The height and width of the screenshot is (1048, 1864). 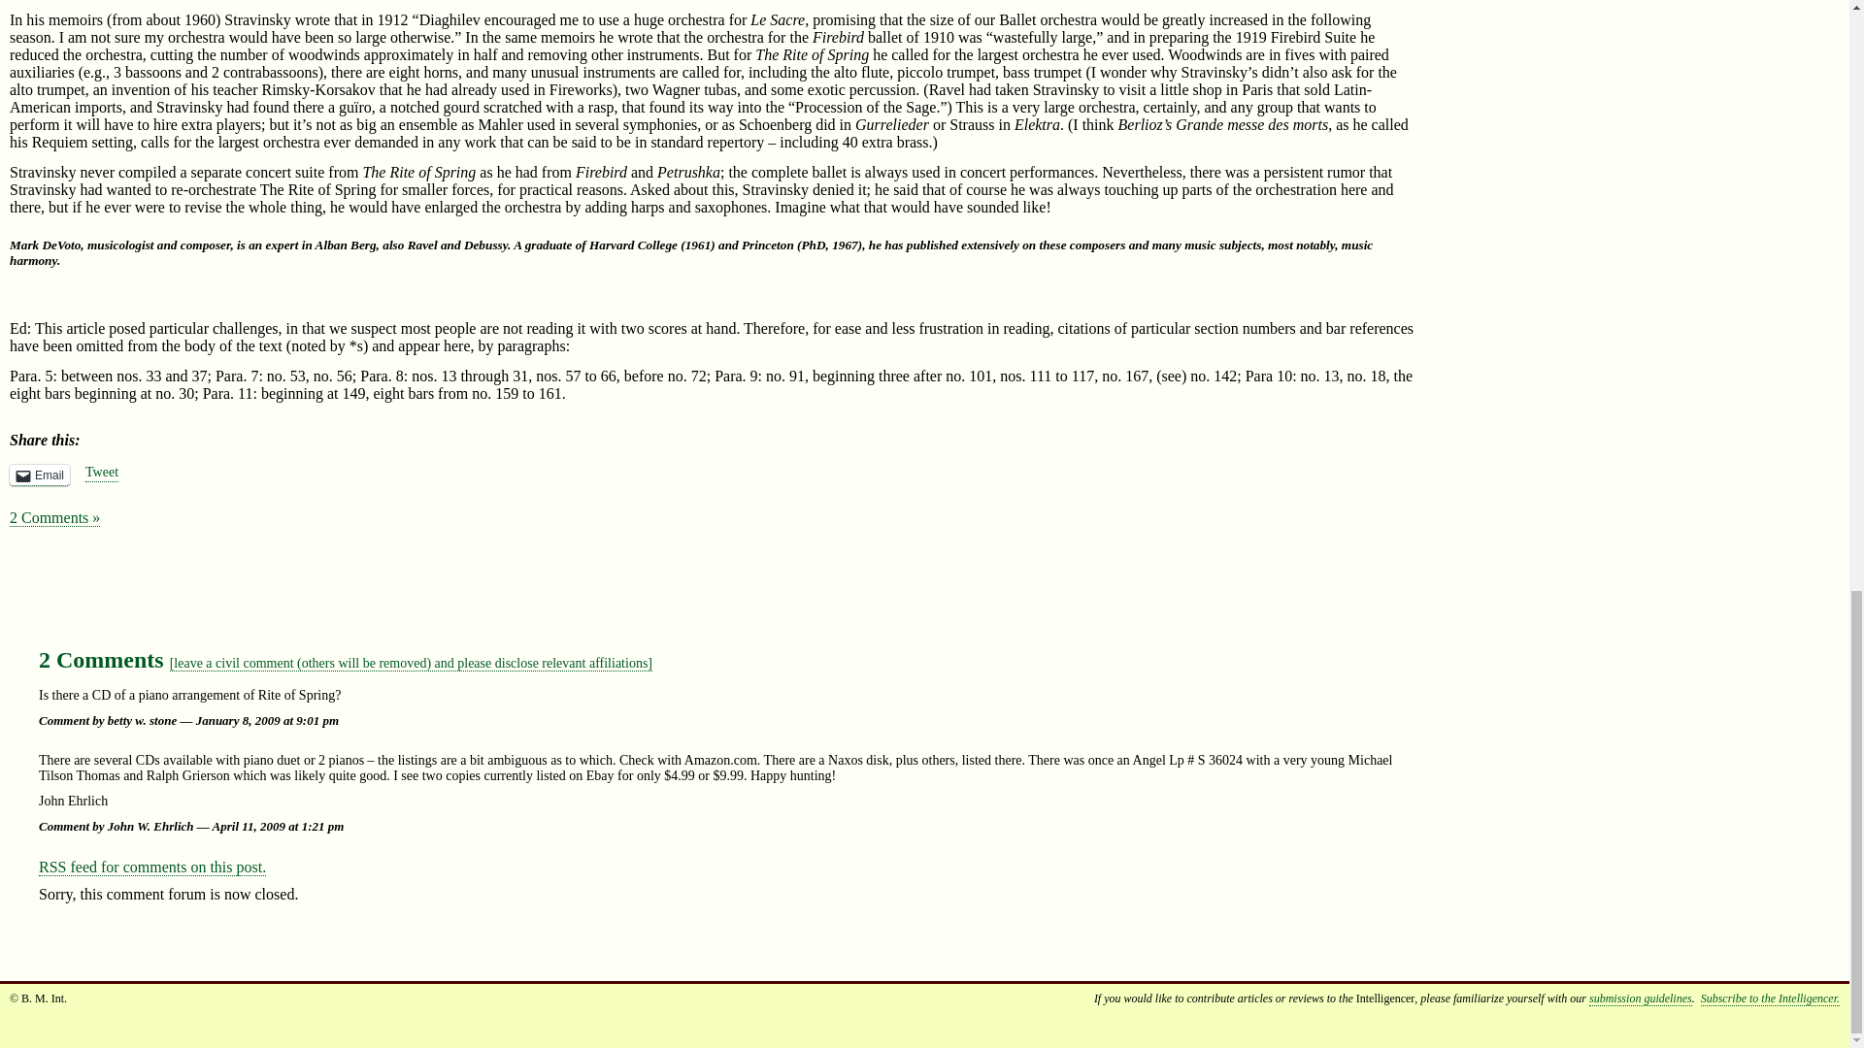 What do you see at coordinates (39, 475) in the screenshot?
I see `Click to email a link to a friend` at bounding box center [39, 475].